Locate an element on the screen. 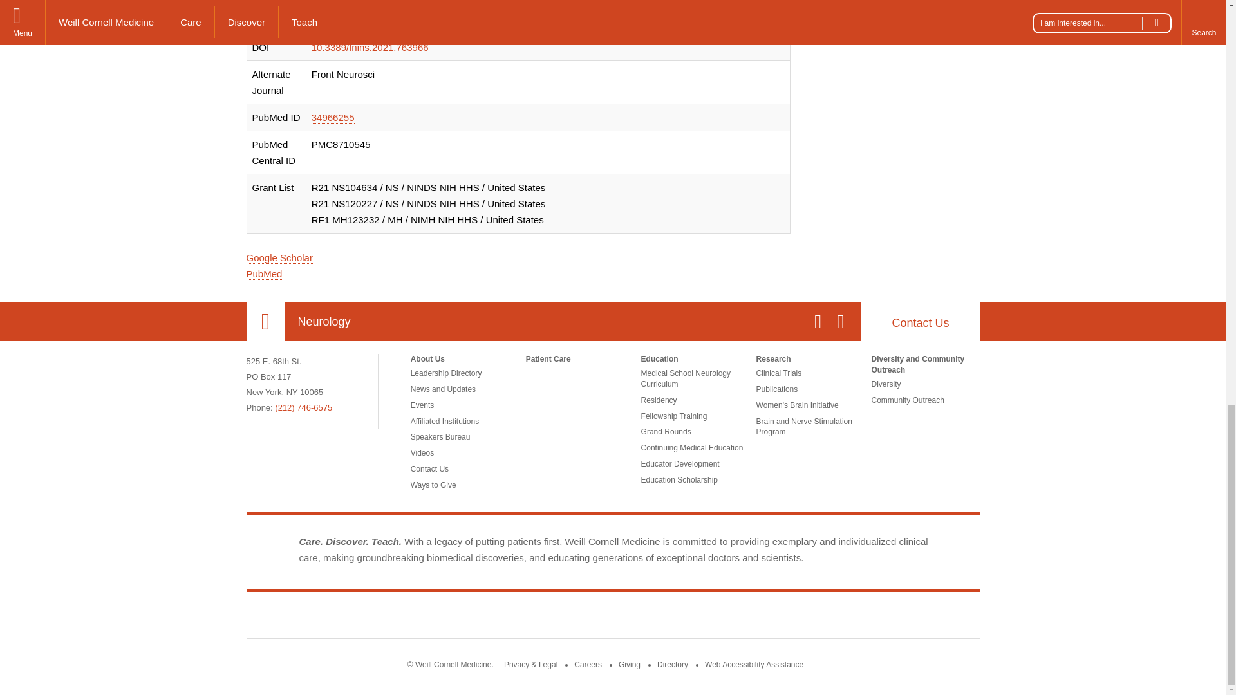 The width and height of the screenshot is (1236, 695). Click to search Google Scholar for this entry is located at coordinates (279, 258).